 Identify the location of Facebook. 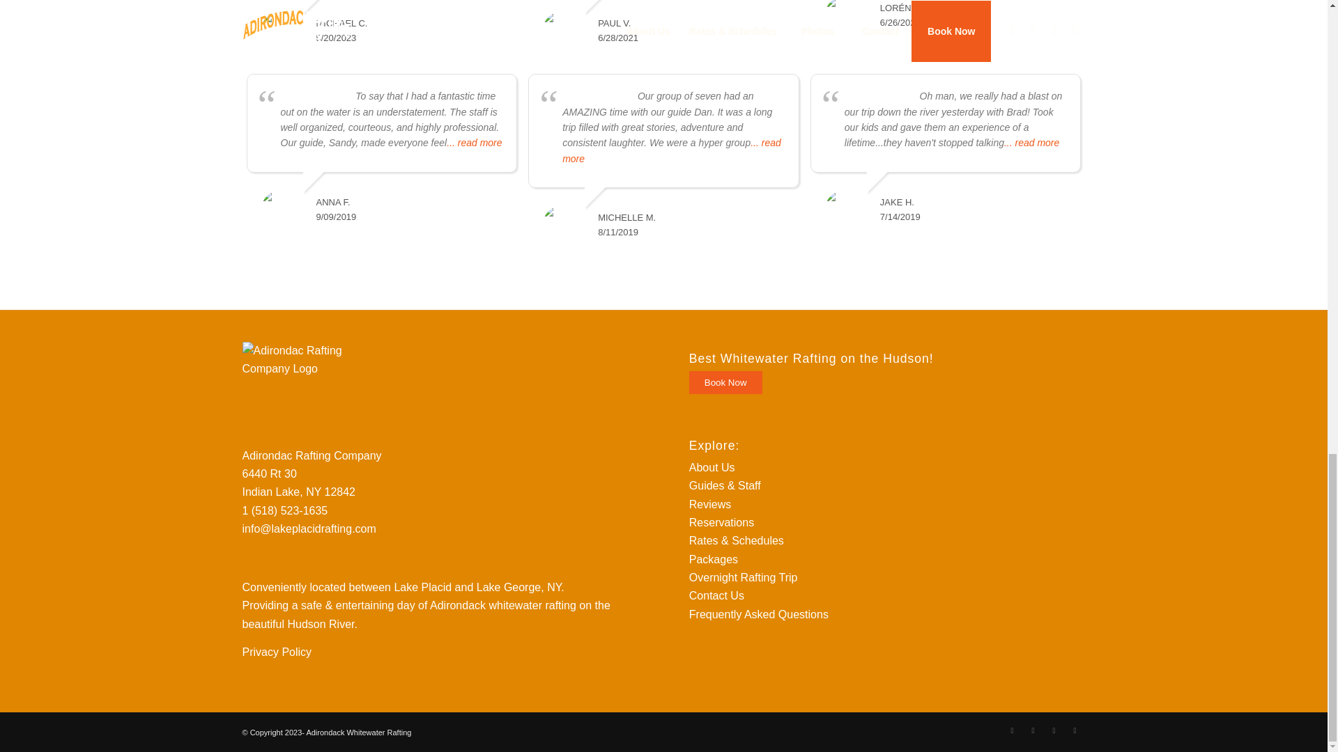
(1013, 730).